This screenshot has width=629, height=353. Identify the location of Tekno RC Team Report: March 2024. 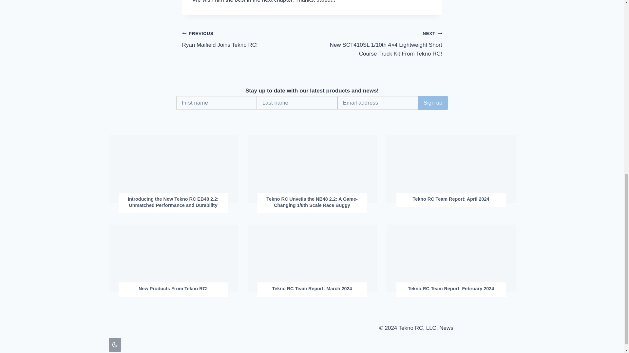
(312, 289).